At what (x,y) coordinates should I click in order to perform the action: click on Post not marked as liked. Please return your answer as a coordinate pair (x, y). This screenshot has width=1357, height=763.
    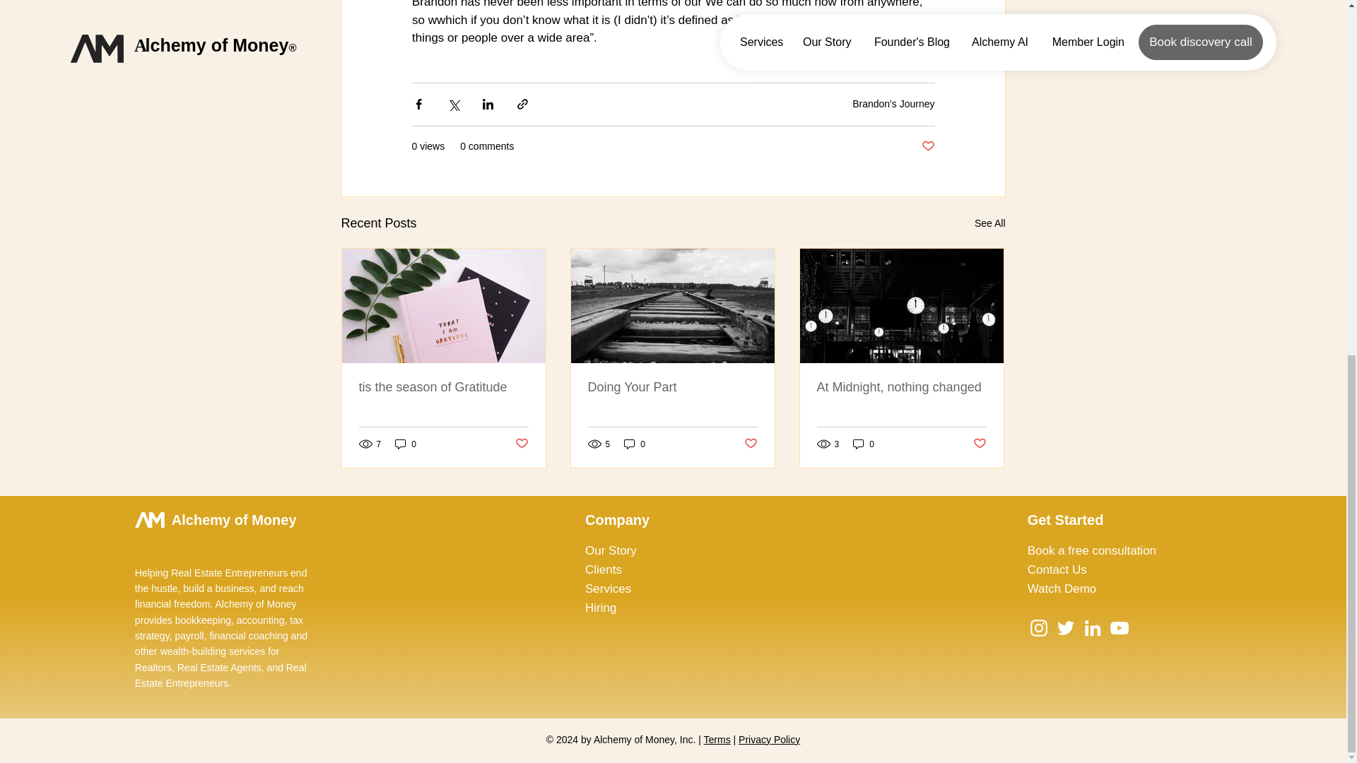
    Looking at the image, I should click on (520, 444).